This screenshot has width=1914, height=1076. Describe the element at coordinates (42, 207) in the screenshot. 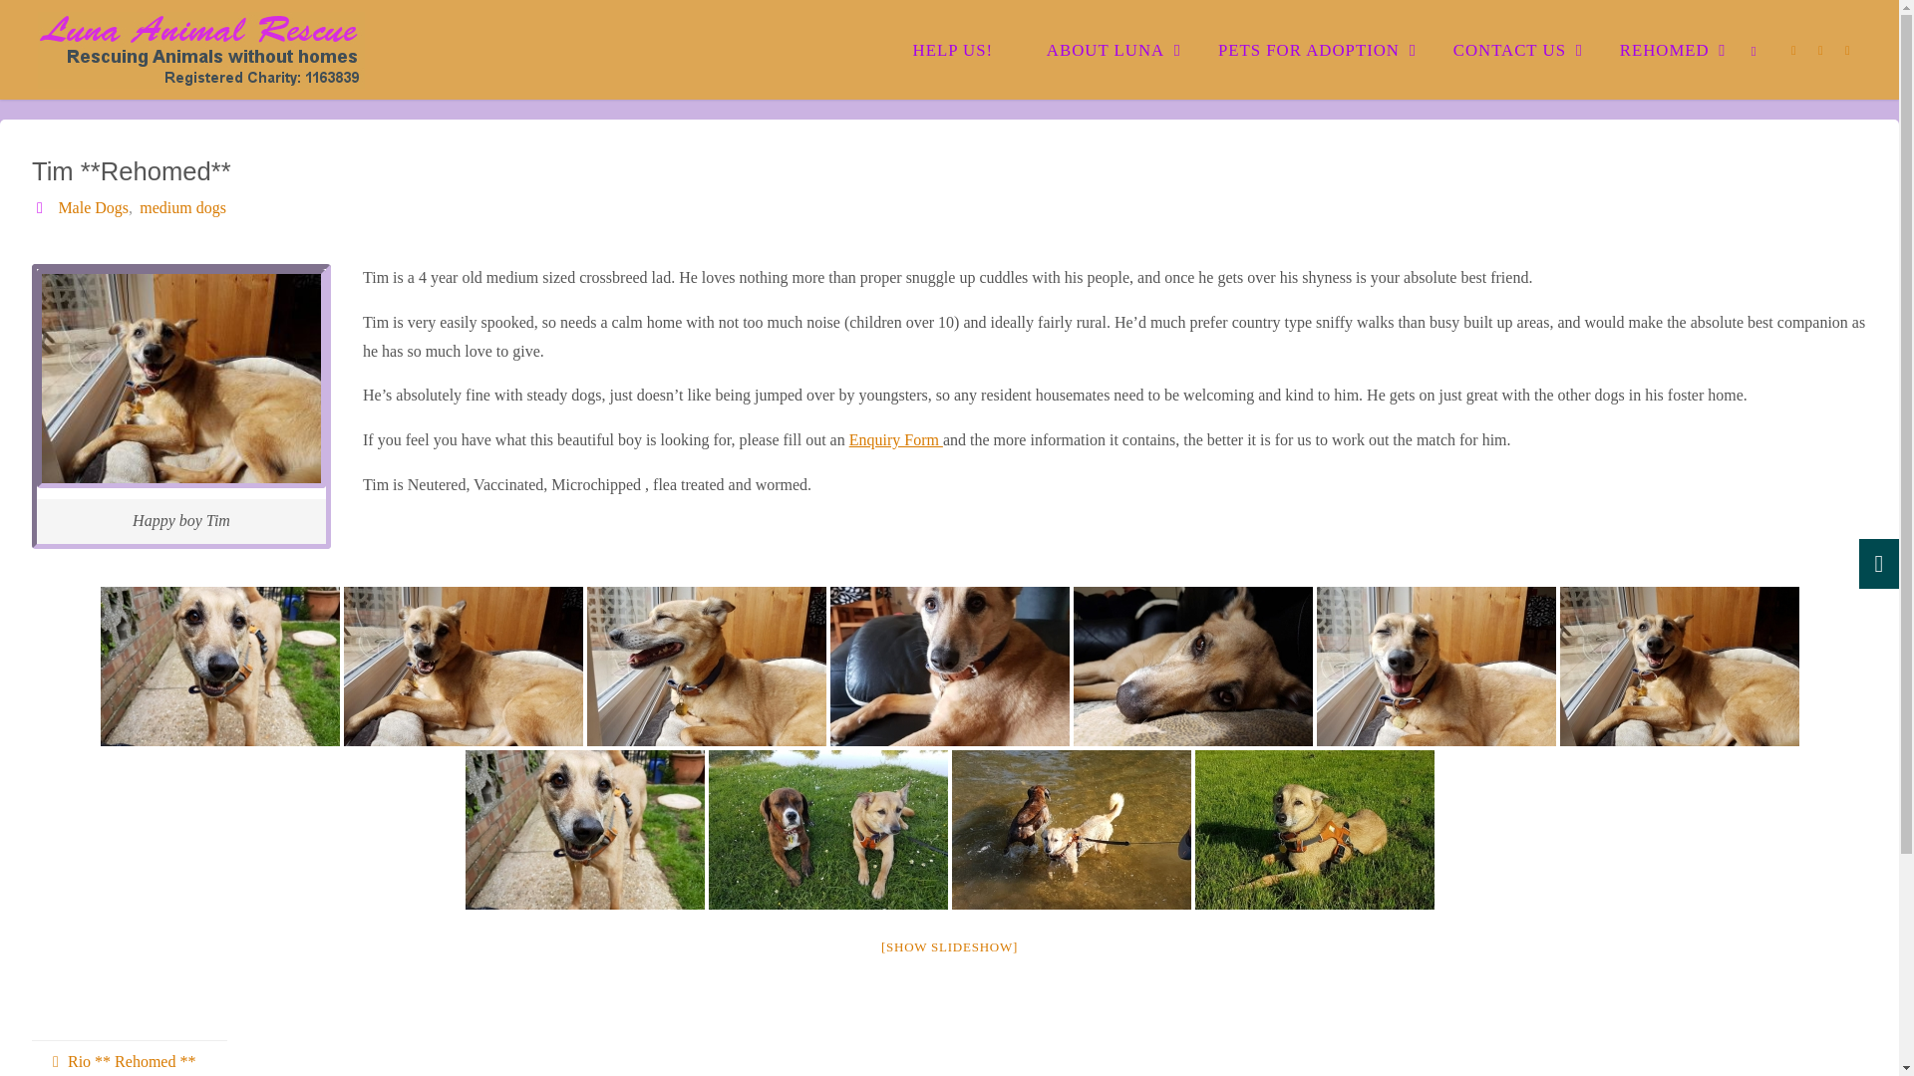

I see `Tagged` at that location.